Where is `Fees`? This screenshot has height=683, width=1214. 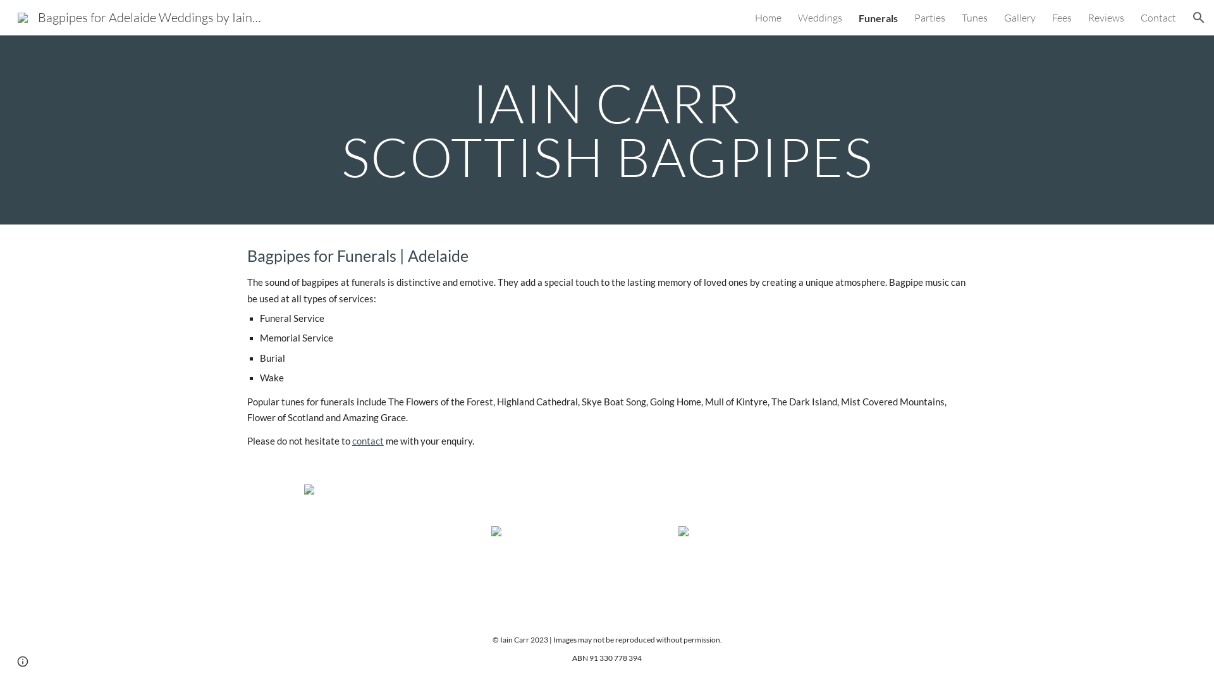 Fees is located at coordinates (1062, 18).